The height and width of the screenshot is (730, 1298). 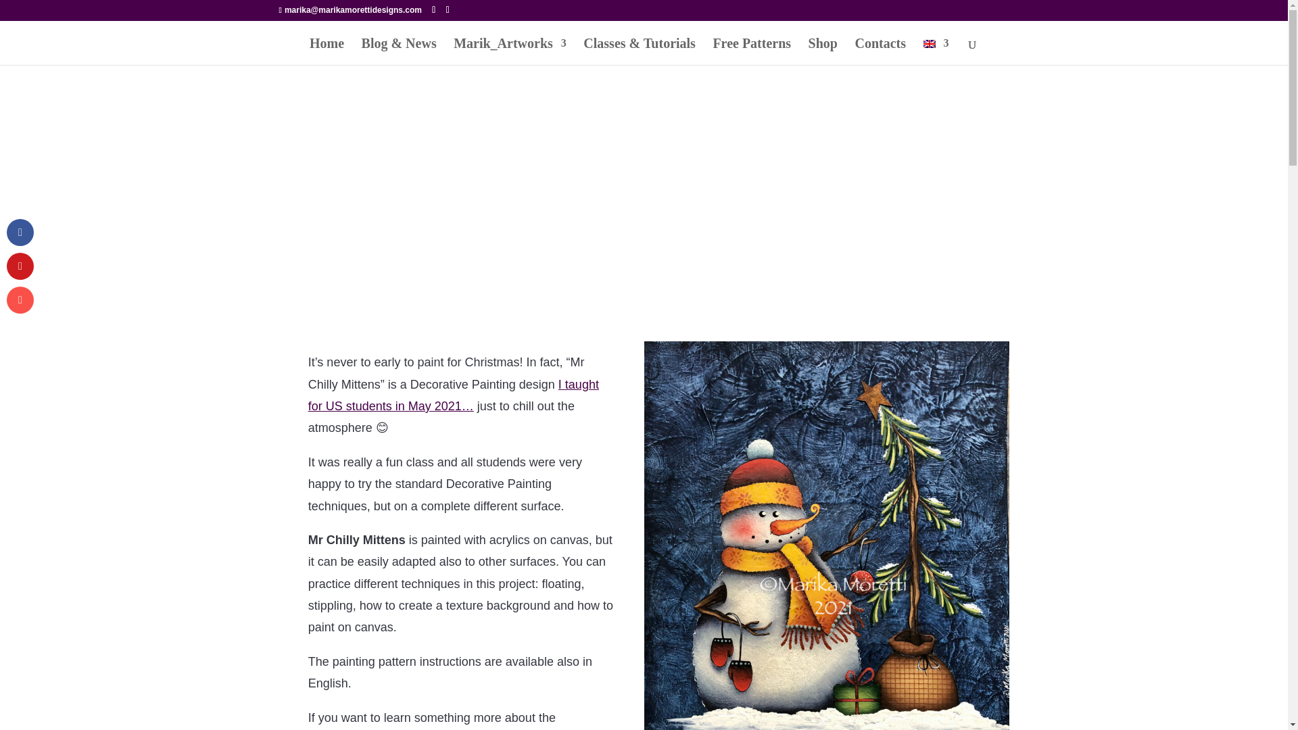 What do you see at coordinates (327, 51) in the screenshot?
I see `Home` at bounding box center [327, 51].